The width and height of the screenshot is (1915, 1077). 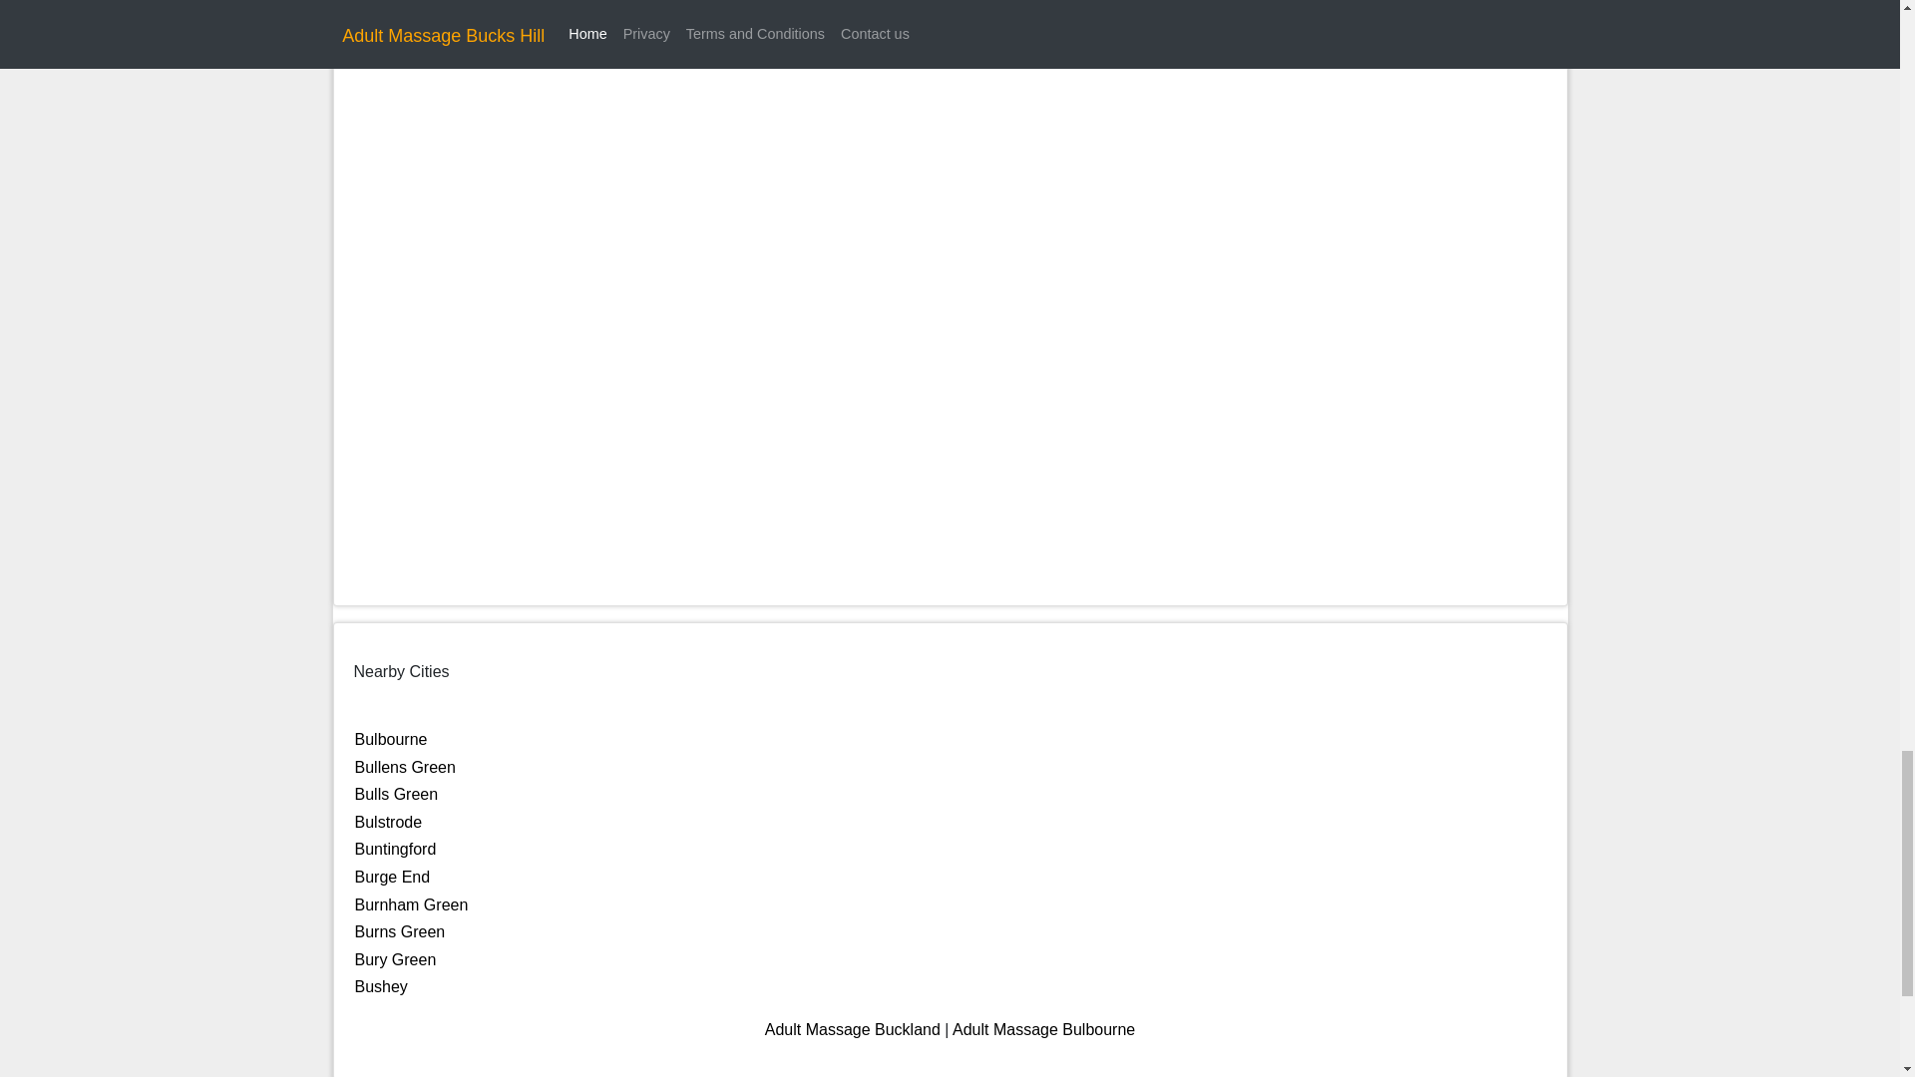 I want to click on Bushey, so click(x=381, y=985).